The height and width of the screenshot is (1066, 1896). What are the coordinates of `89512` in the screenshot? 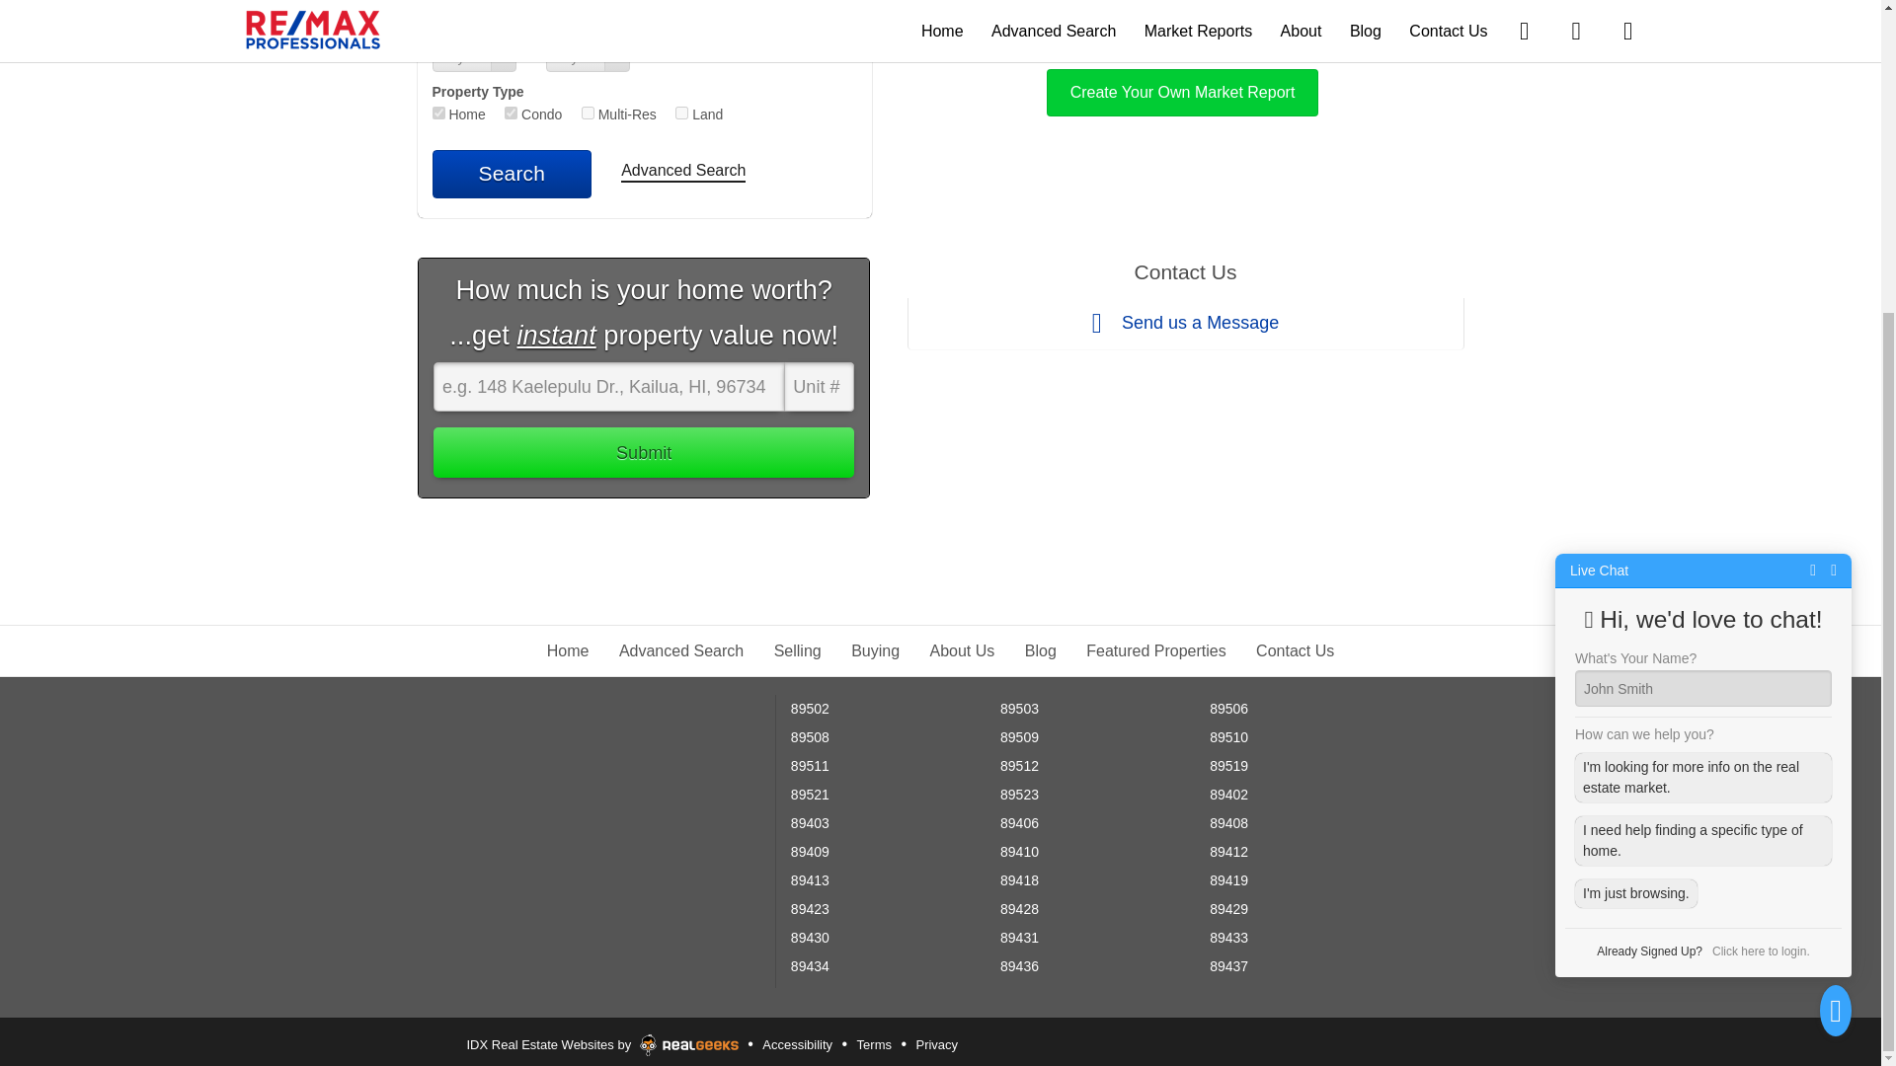 It's located at (1019, 766).